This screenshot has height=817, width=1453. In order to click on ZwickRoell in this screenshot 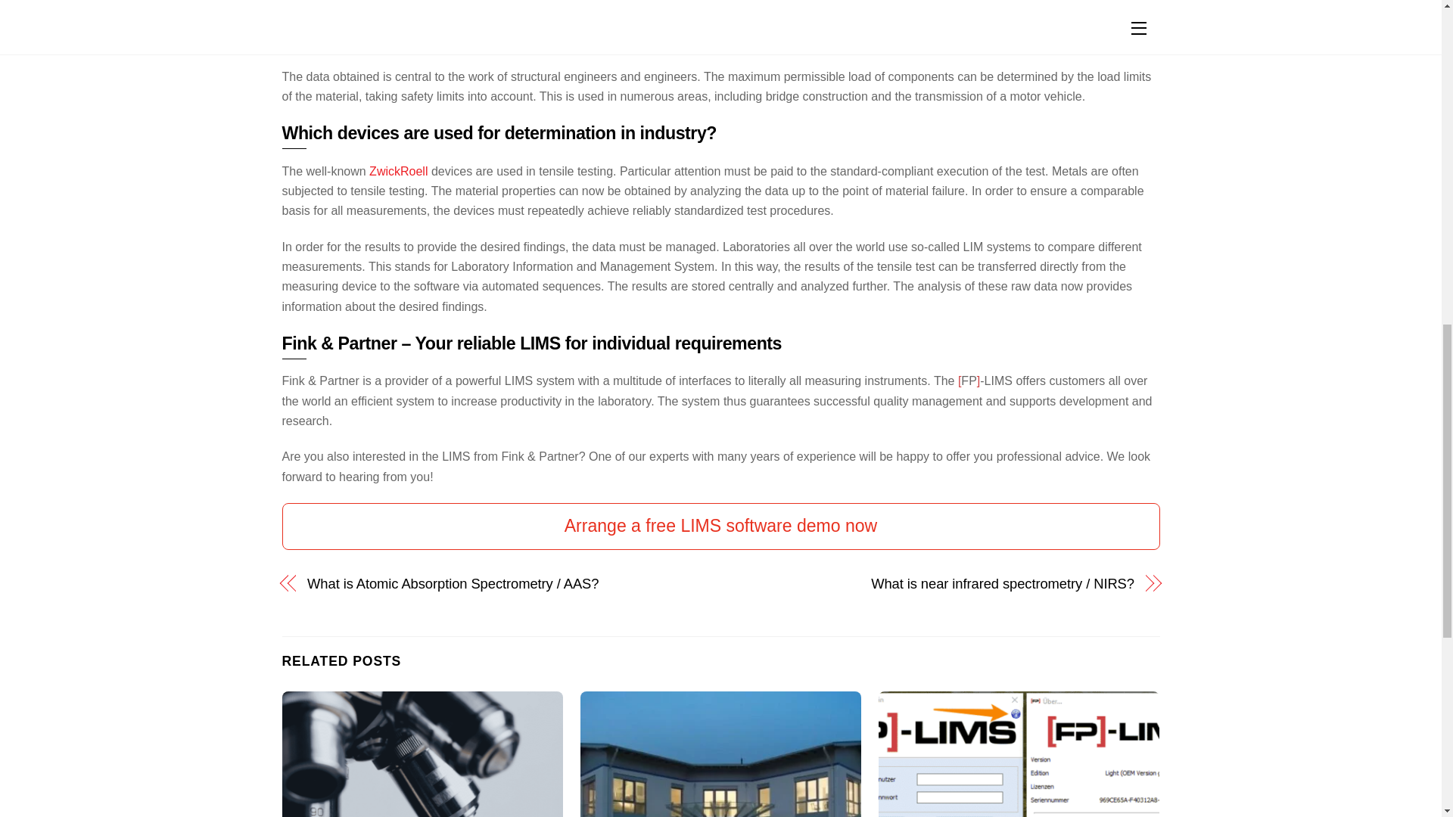, I will do `click(398, 171)`.